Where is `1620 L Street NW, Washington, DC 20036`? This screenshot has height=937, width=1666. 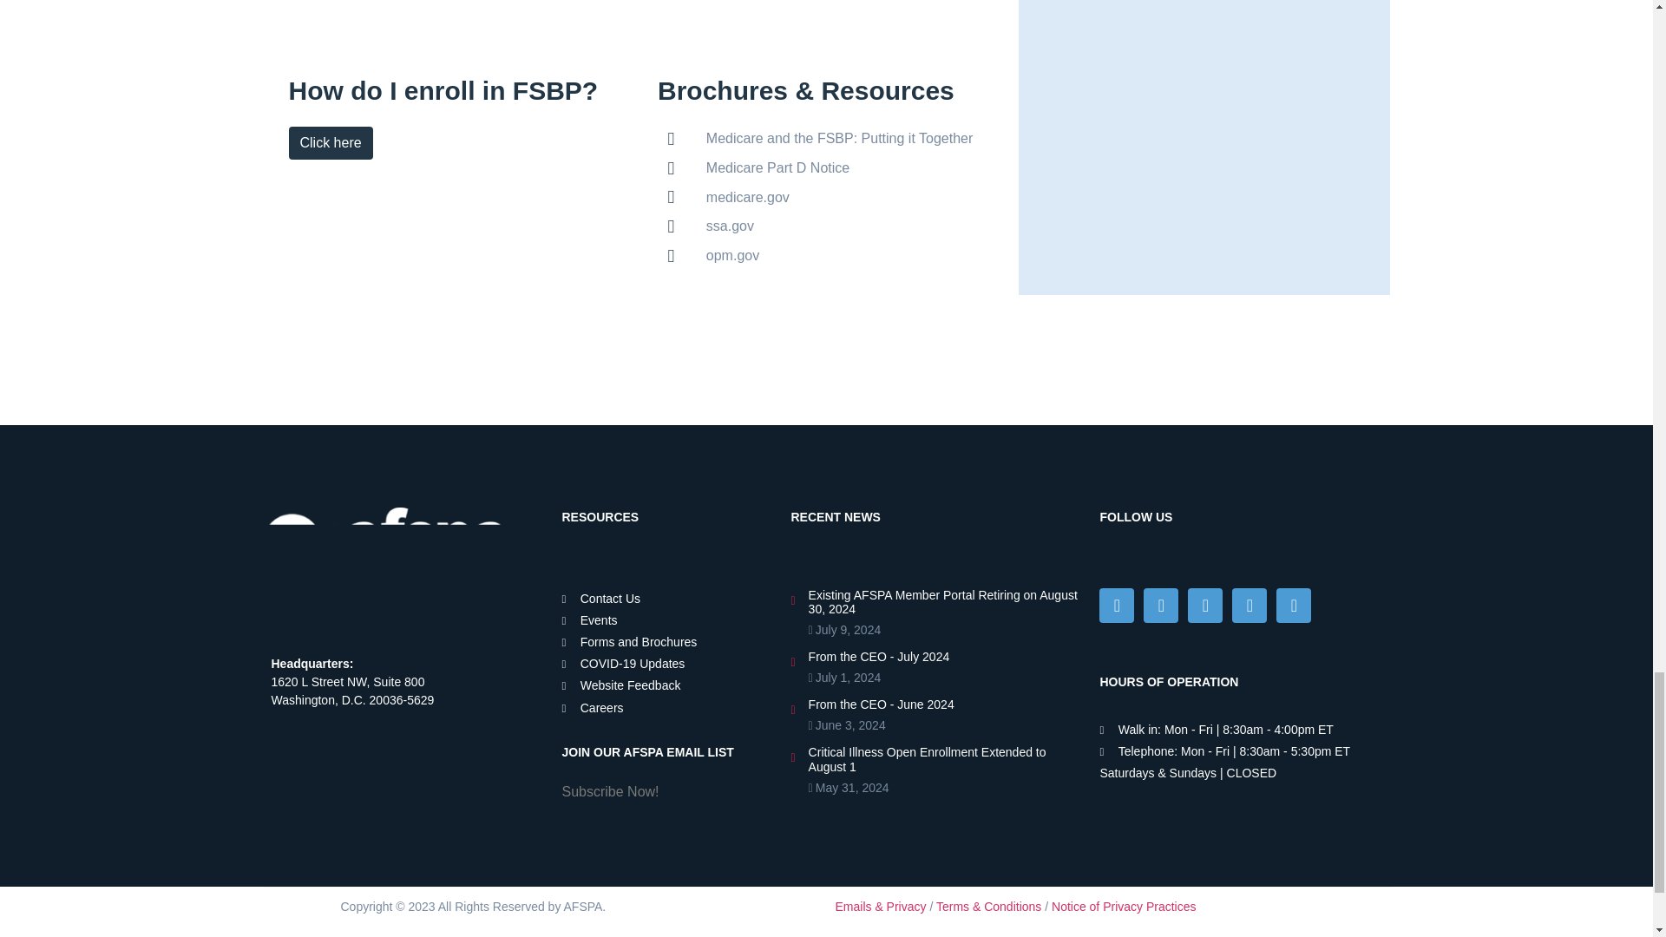
1620 L Street NW, Washington, DC 20036 is located at coordinates (384, 788).